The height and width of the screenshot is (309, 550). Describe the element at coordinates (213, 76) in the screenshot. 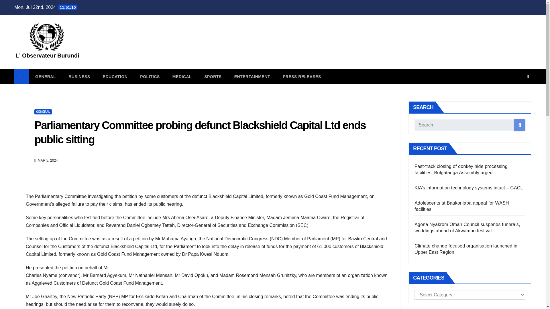

I see `Sports` at that location.